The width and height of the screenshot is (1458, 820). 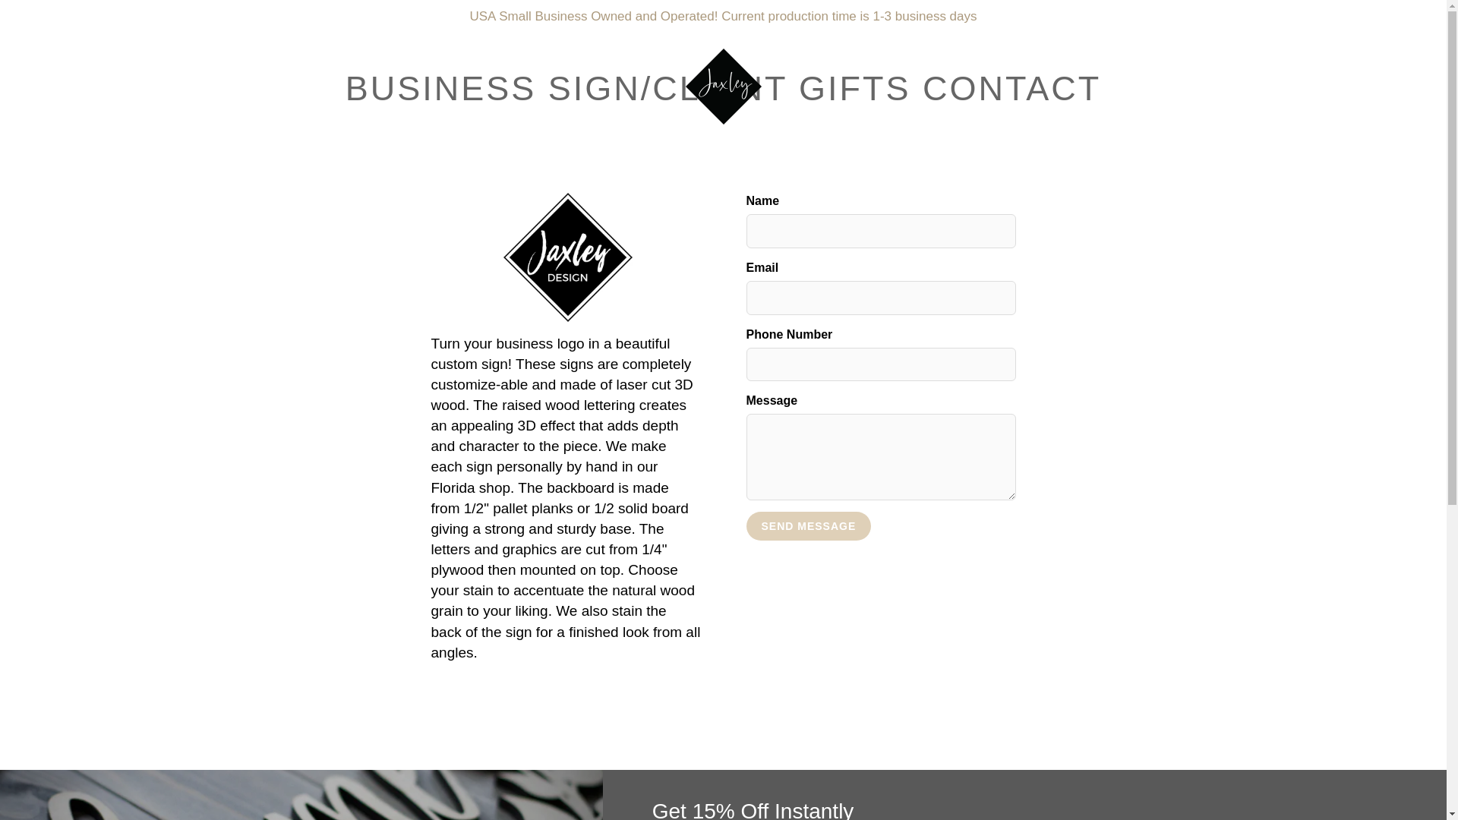 What do you see at coordinates (1382, 59) in the screenshot?
I see `My account` at bounding box center [1382, 59].